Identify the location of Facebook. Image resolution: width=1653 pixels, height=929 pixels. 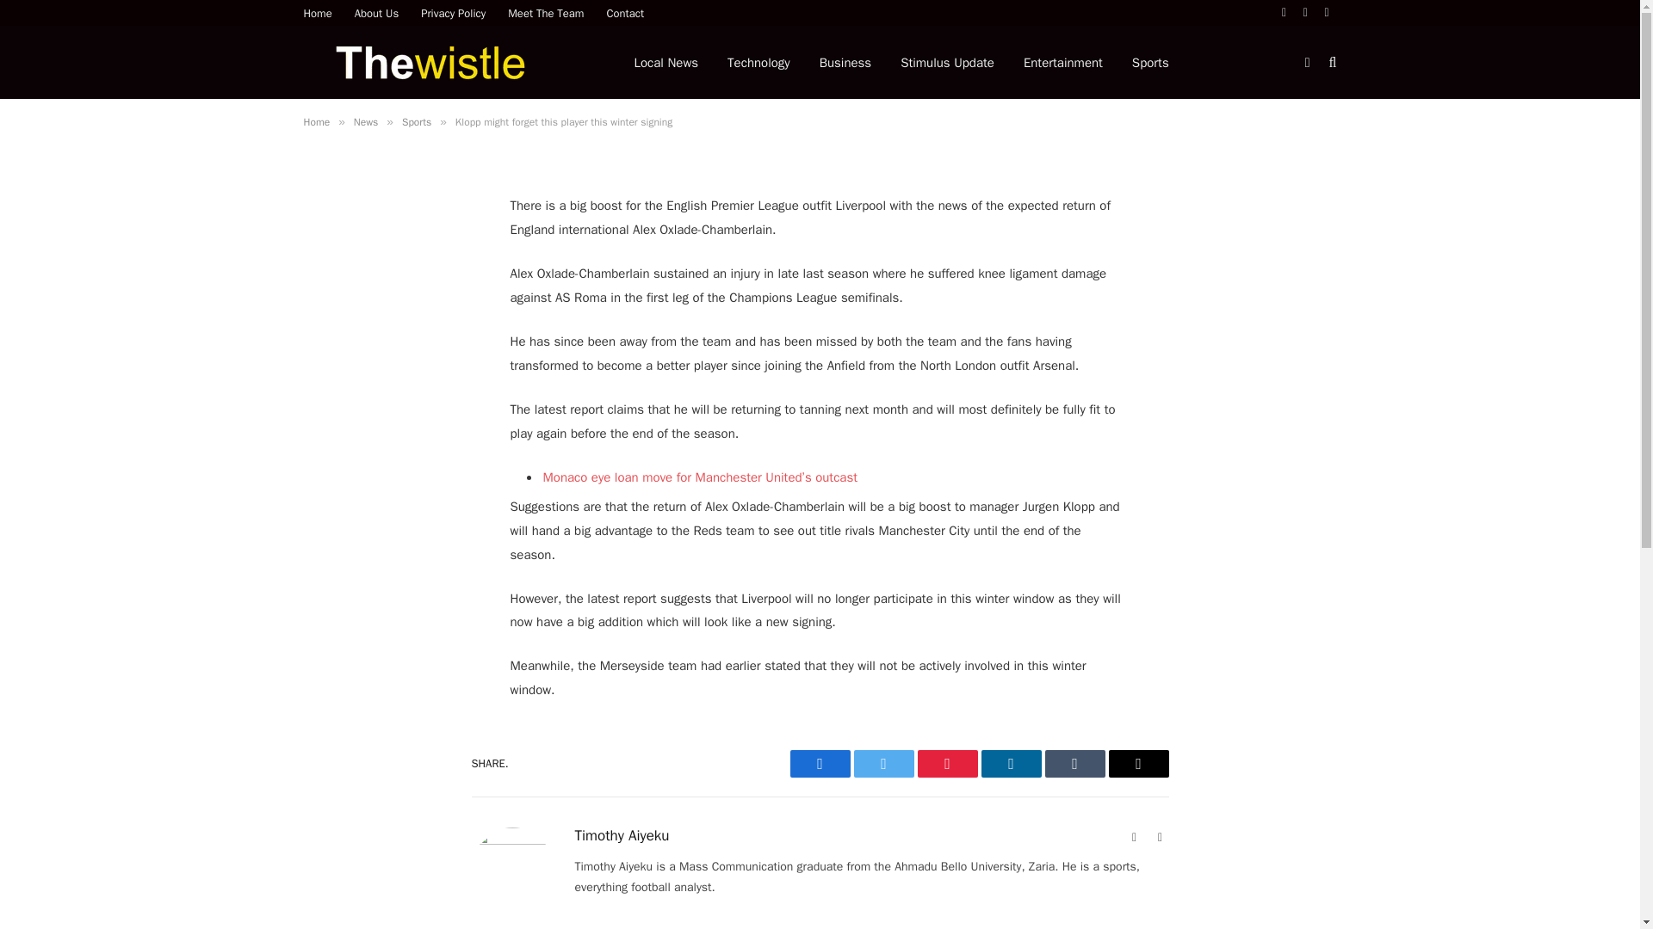
(820, 763).